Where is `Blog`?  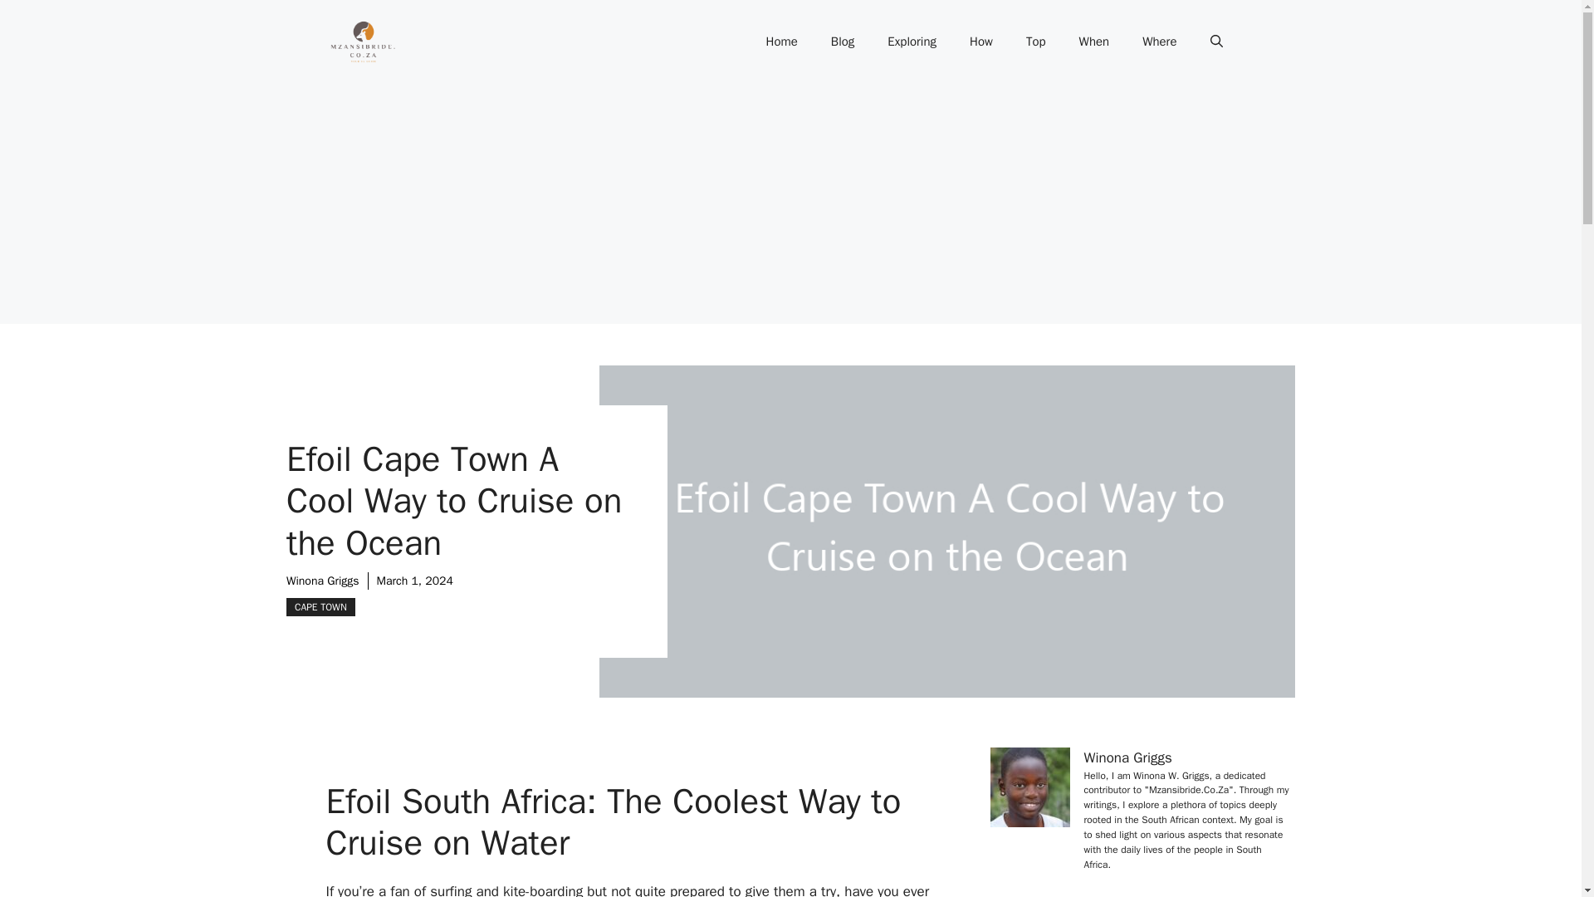
Blog is located at coordinates (842, 42).